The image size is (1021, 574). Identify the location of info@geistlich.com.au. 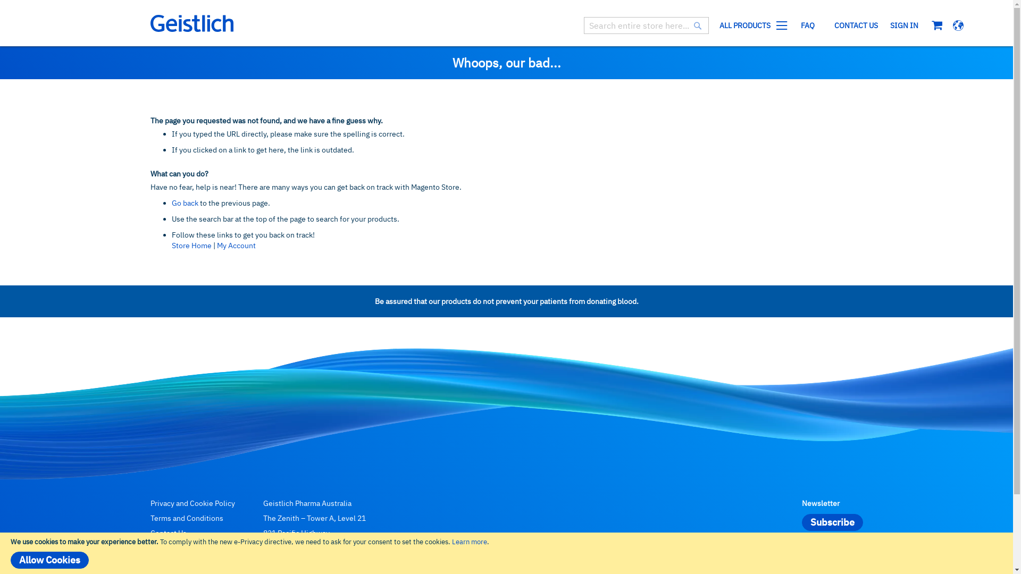
(322, 563).